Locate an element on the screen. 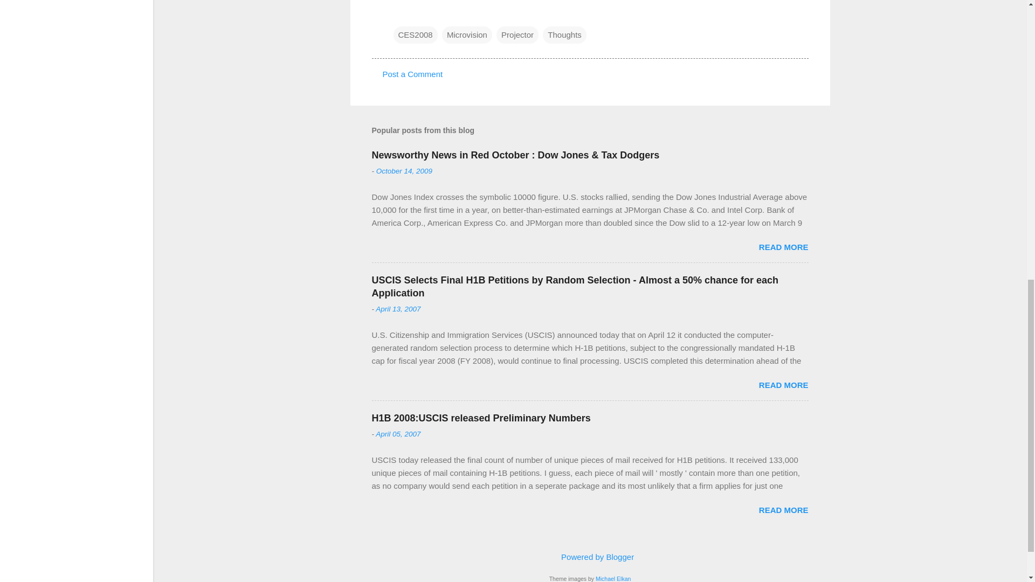 The width and height of the screenshot is (1035, 582). CES2008 is located at coordinates (415, 34).